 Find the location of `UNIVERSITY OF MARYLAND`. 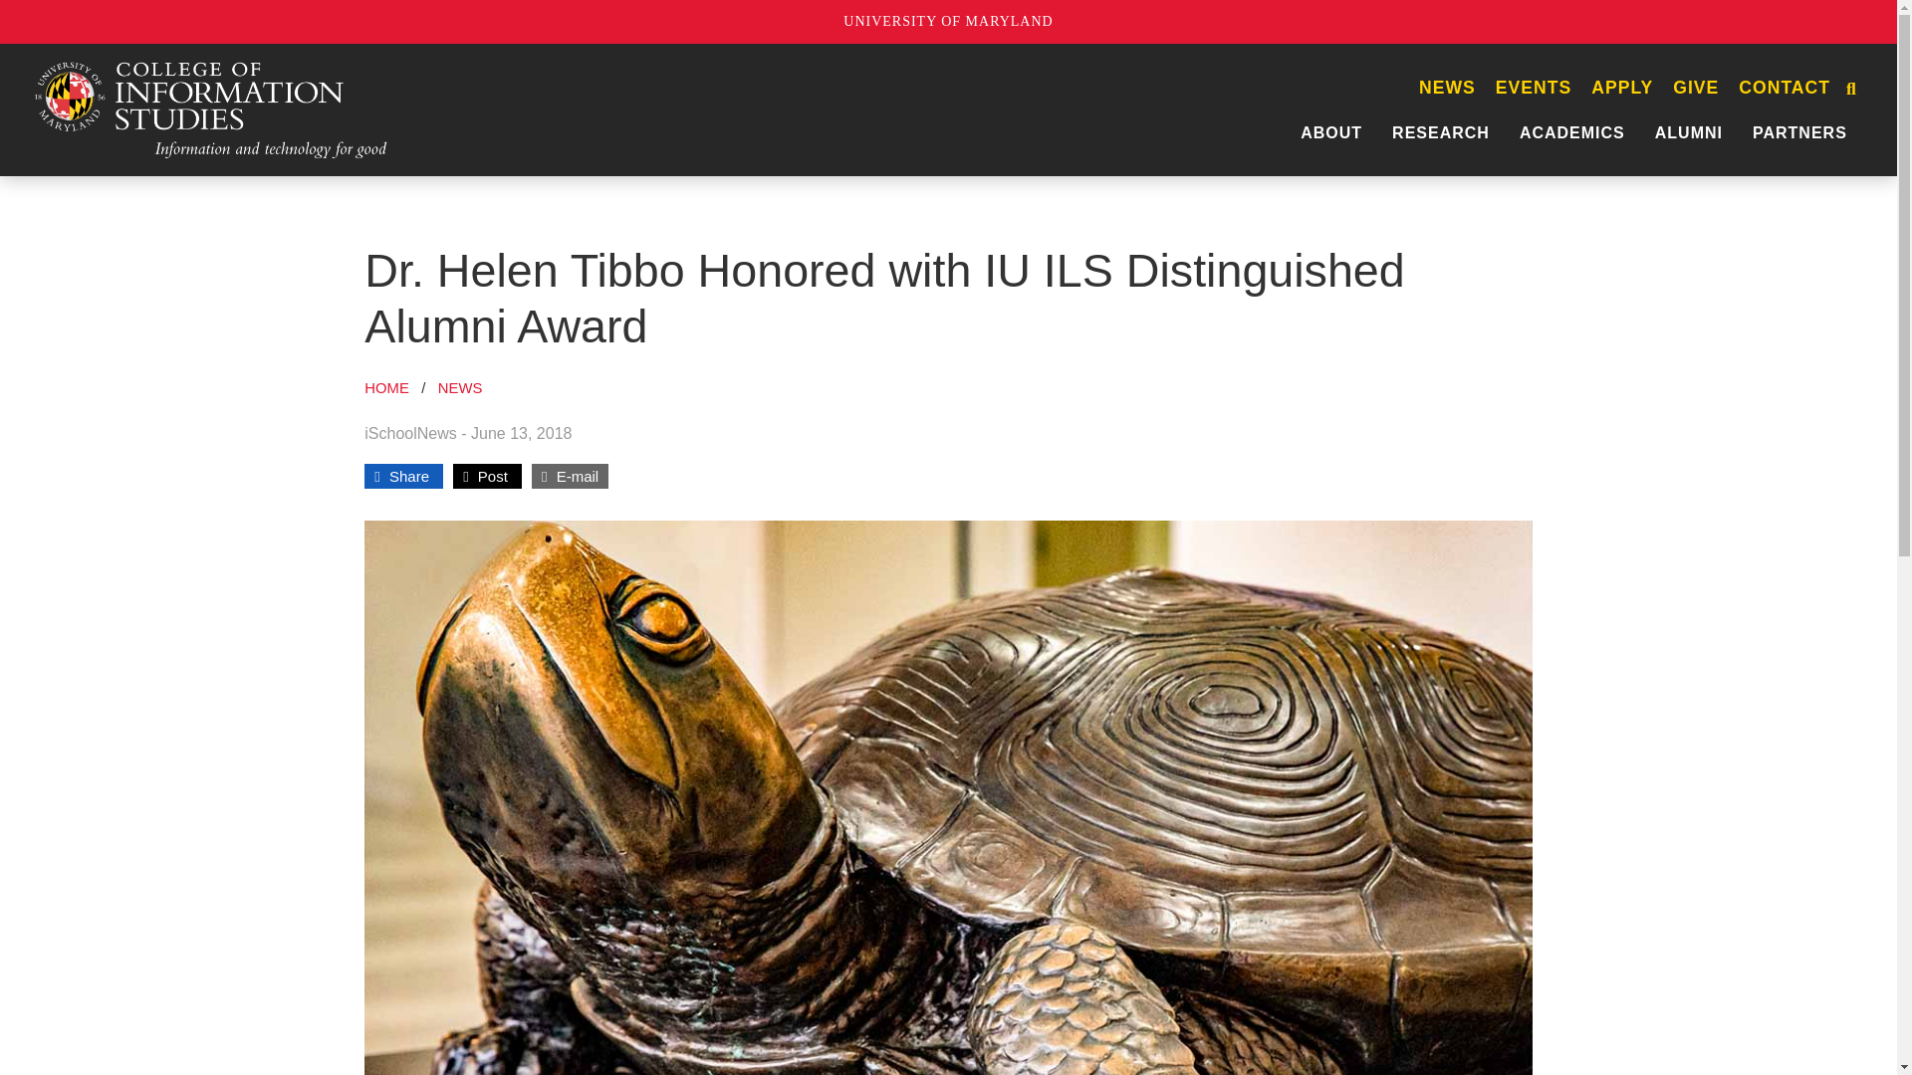

UNIVERSITY OF MARYLAND is located at coordinates (948, 22).